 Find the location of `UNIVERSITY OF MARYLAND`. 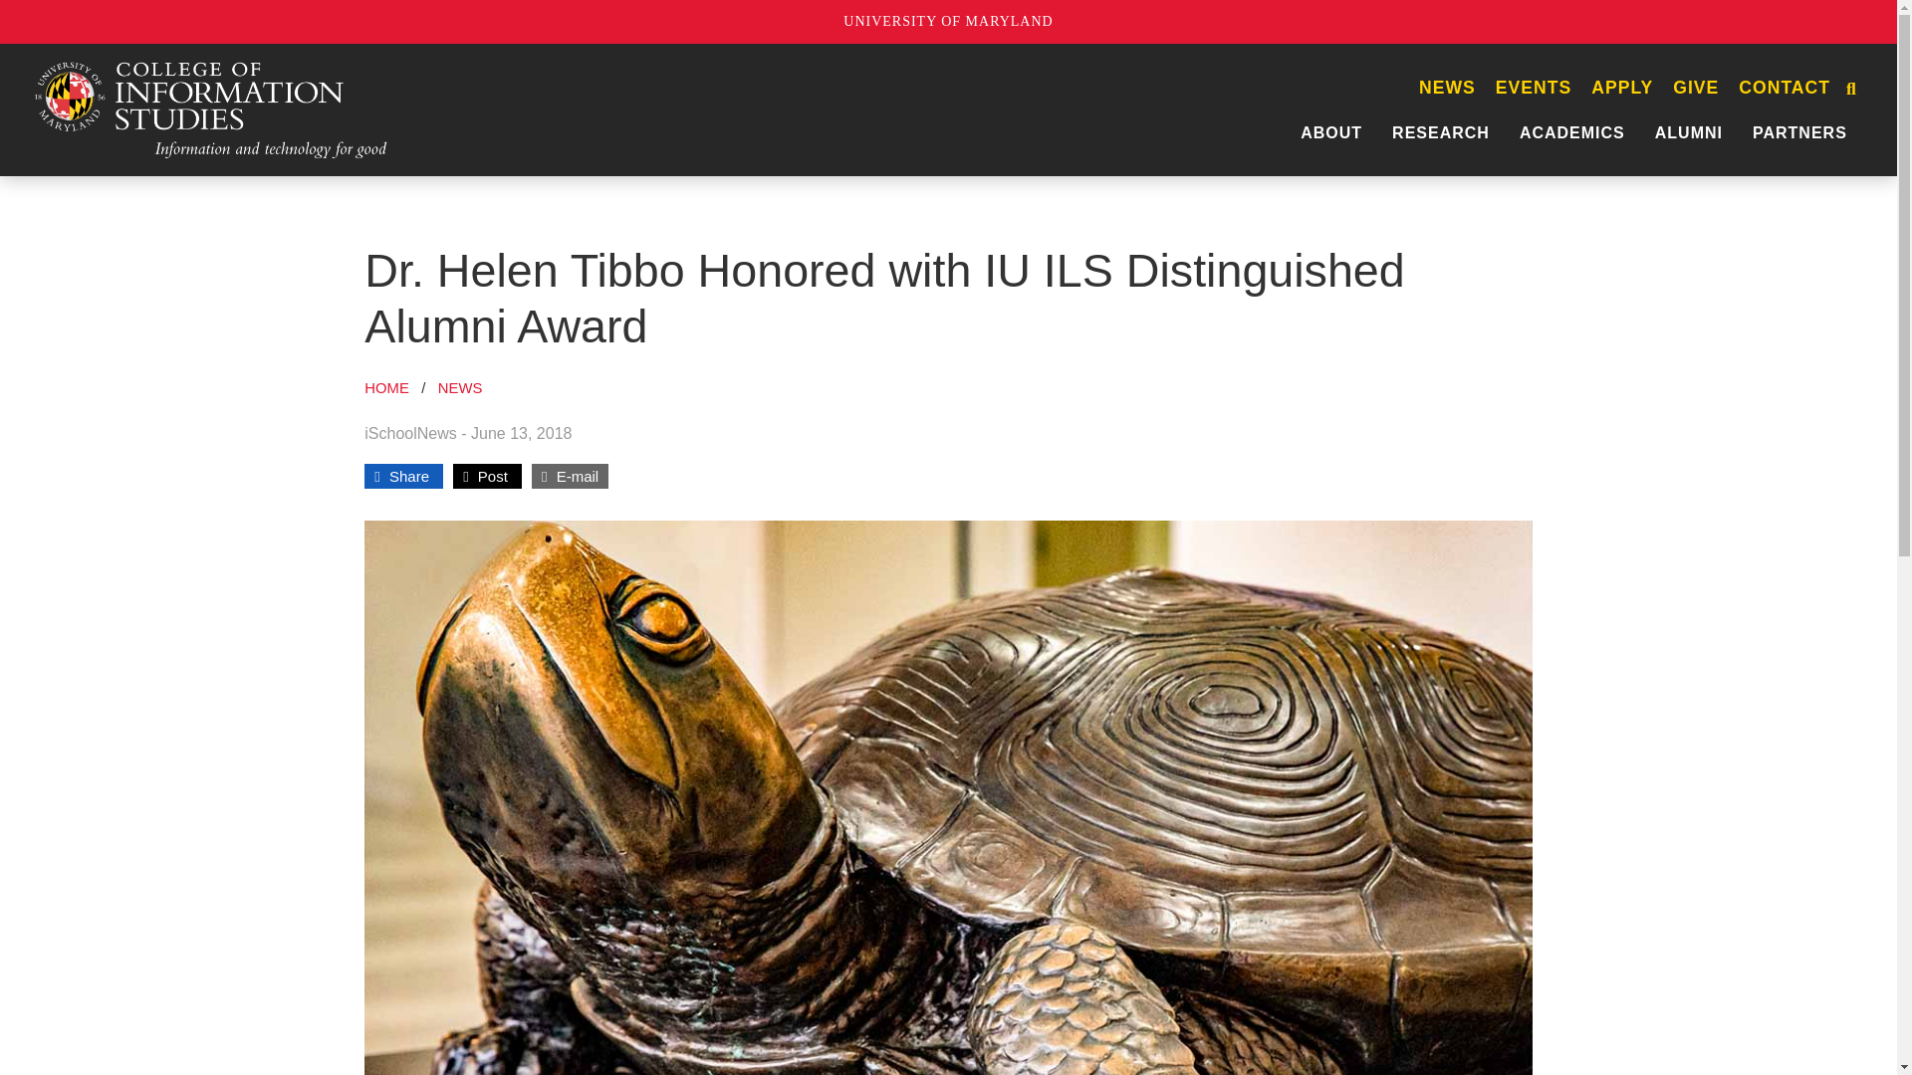

UNIVERSITY OF MARYLAND is located at coordinates (948, 22).